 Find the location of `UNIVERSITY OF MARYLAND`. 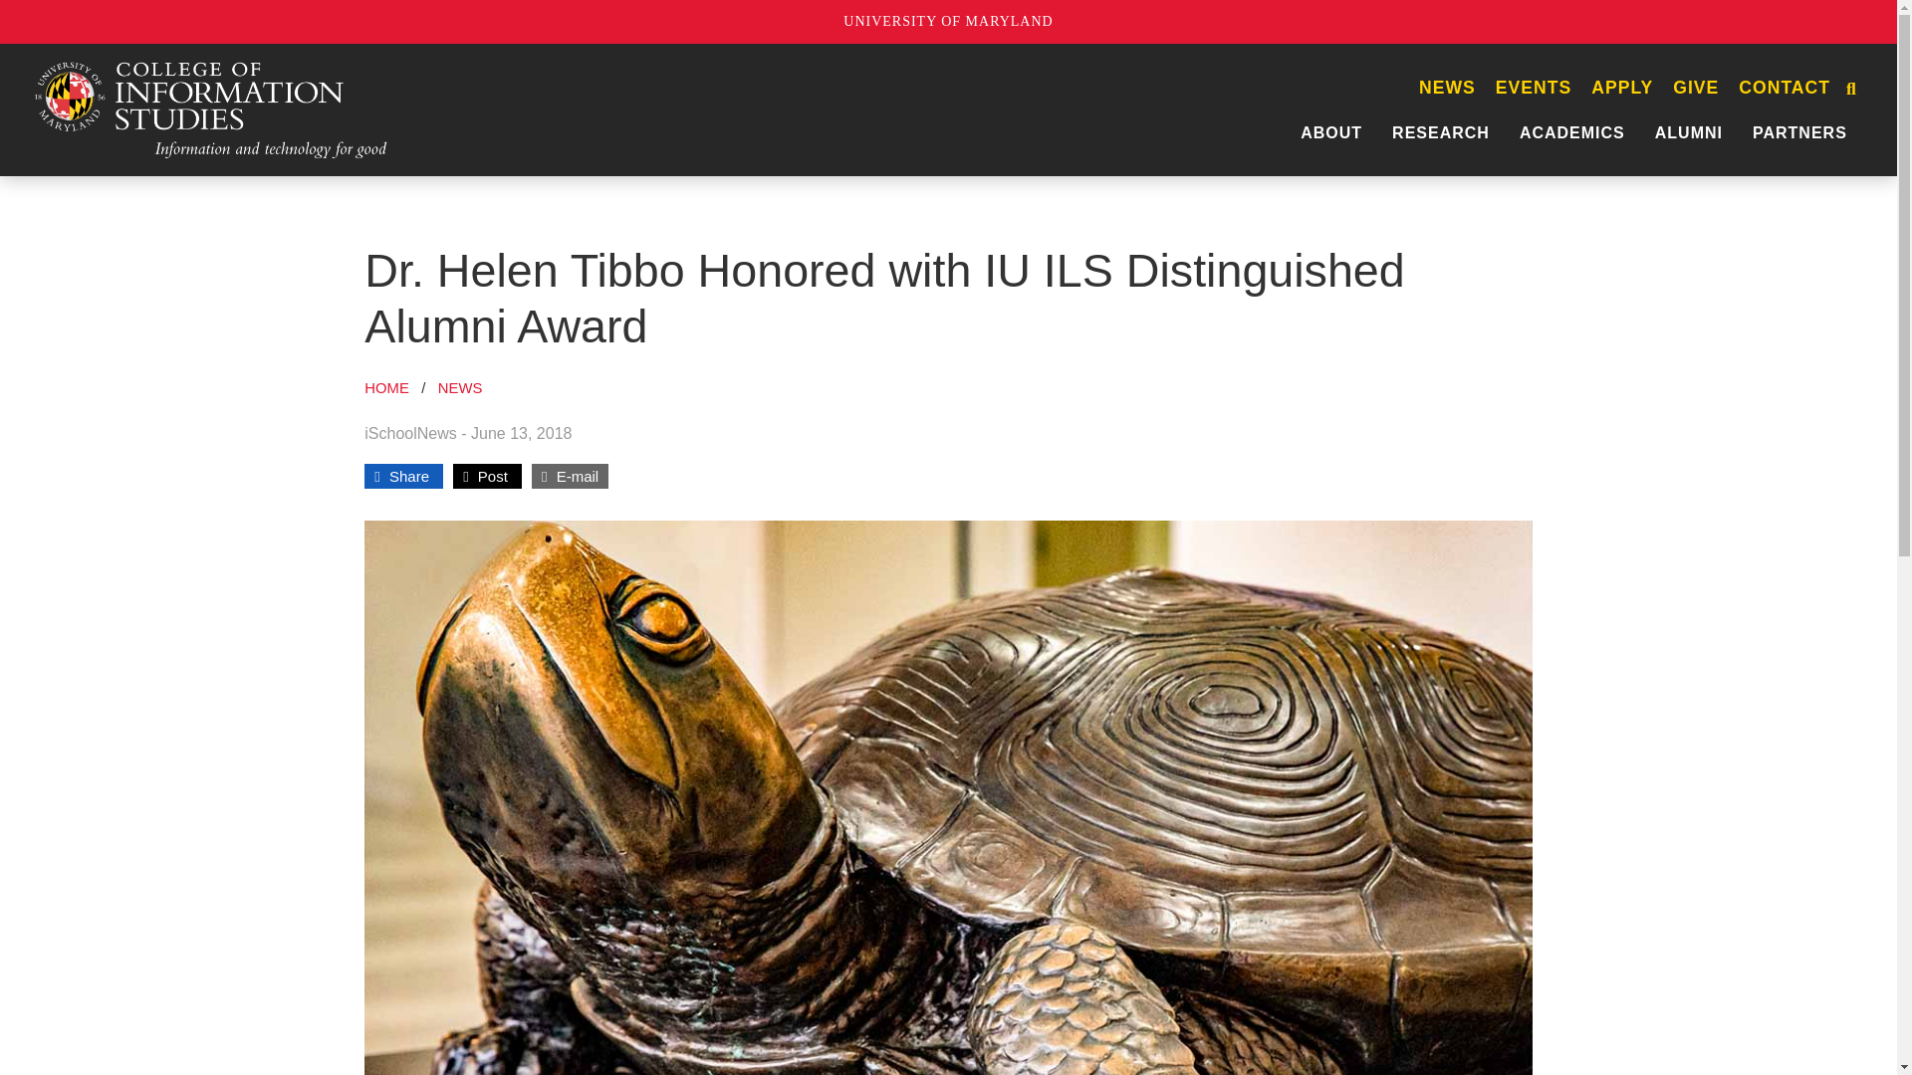

UNIVERSITY OF MARYLAND is located at coordinates (948, 22).